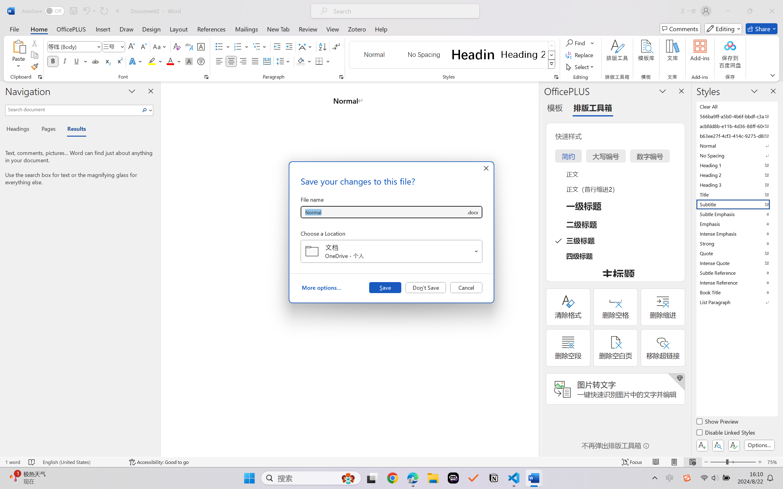 The width and height of the screenshot is (783, 489). What do you see at coordinates (284, 61) in the screenshot?
I see `Line and Paragraph Spacing` at bounding box center [284, 61].